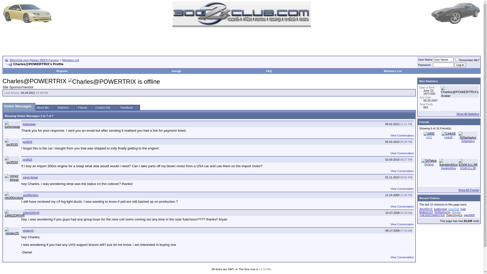 The image size is (487, 274). What do you see at coordinates (440, 209) in the screenshot?
I see `badboytek` at bounding box center [440, 209].